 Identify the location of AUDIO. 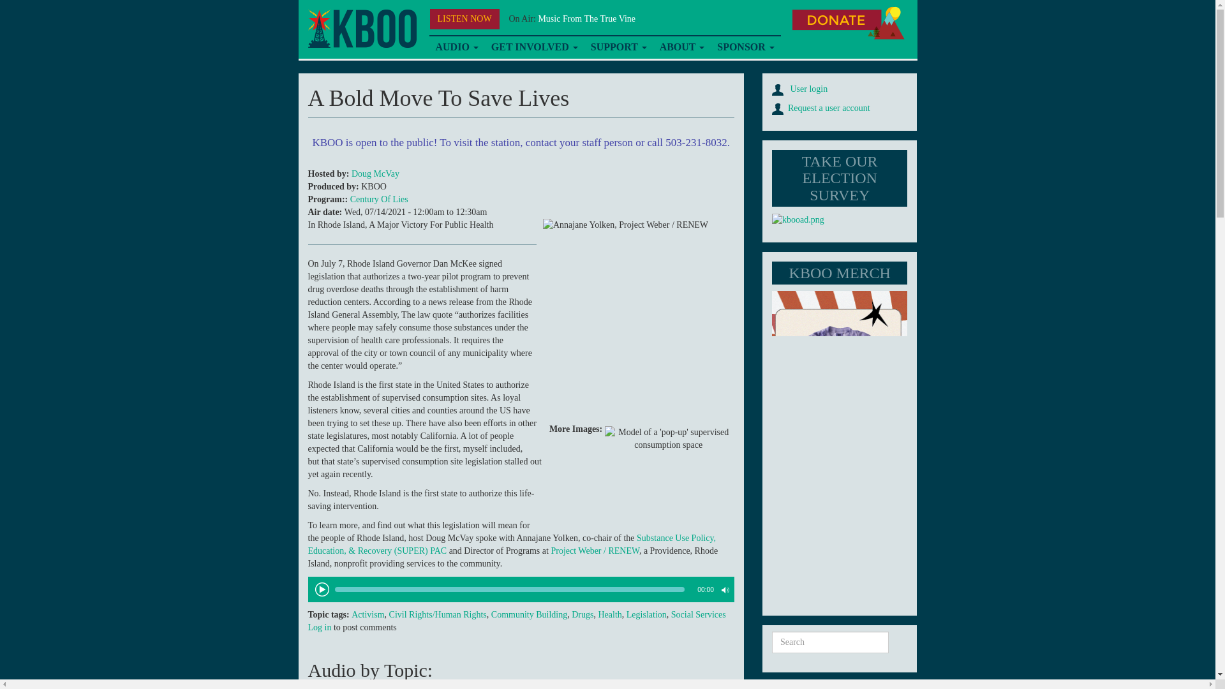
(456, 47).